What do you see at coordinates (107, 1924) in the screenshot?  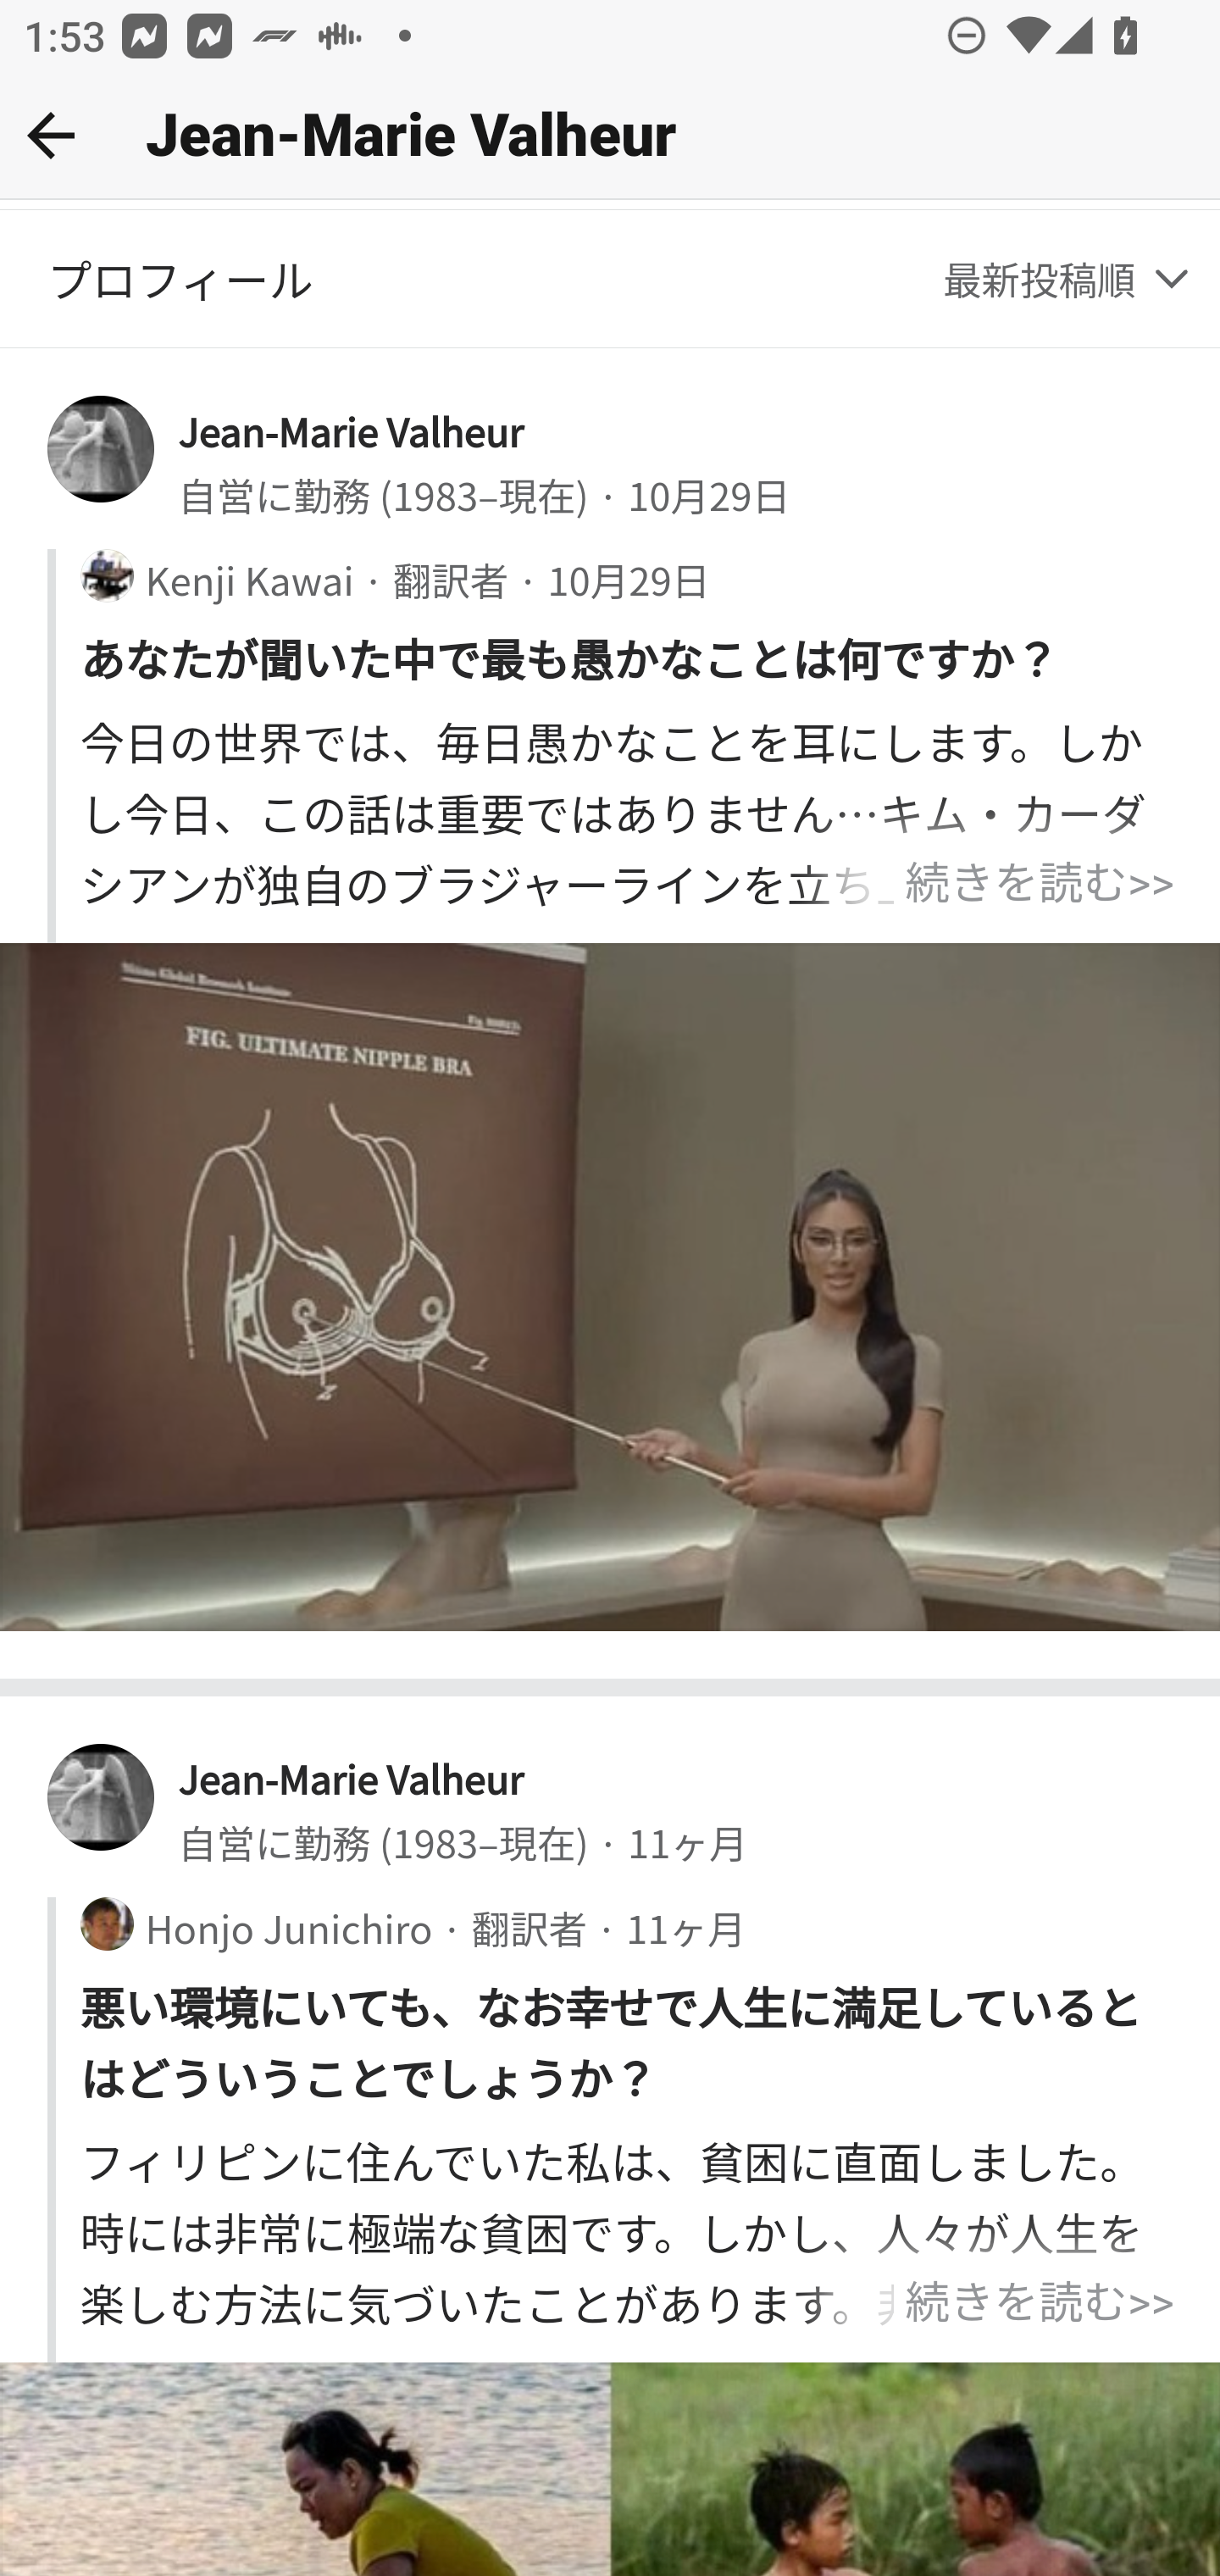 I see `Honjo Junichiroさんのプロフィール写真` at bounding box center [107, 1924].